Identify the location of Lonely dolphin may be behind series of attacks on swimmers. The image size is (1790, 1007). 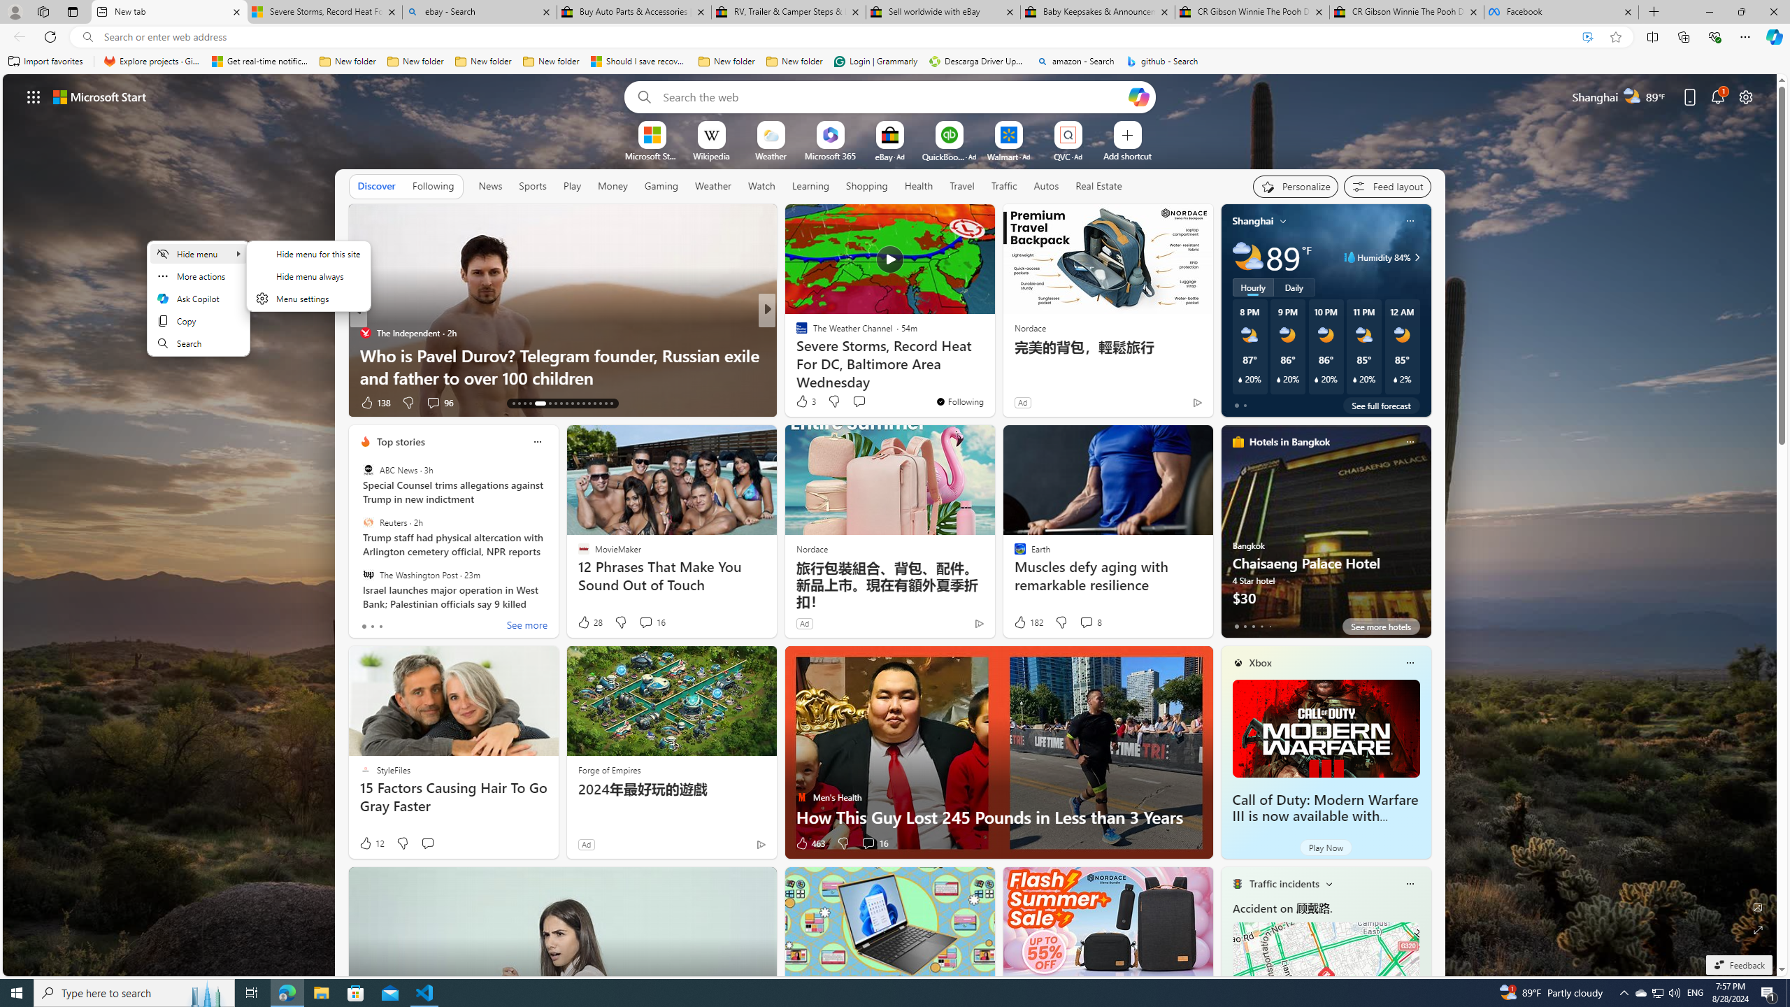
(992, 366).